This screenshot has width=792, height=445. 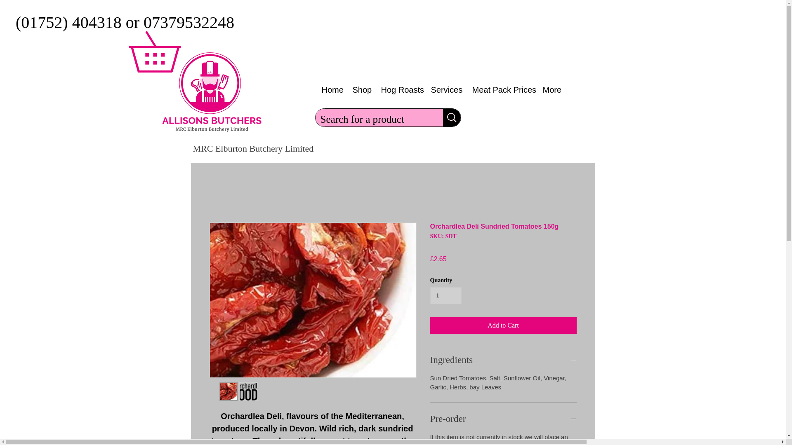 I want to click on Meat Pack Prices, so click(x=502, y=90).